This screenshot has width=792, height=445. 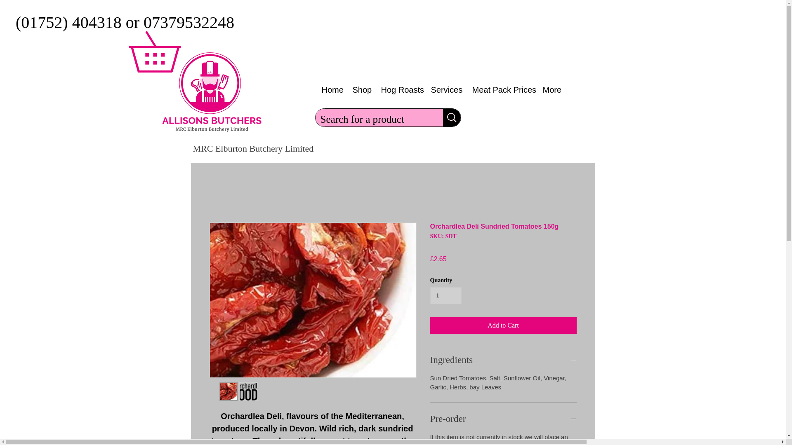 I want to click on Meat Pack Prices, so click(x=502, y=90).